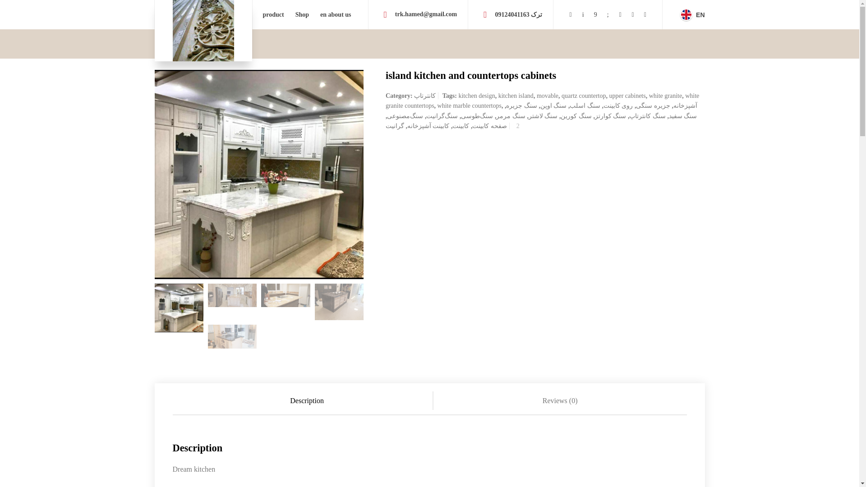 This screenshot has height=487, width=866. What do you see at coordinates (336, 14) in the screenshot?
I see `en about us` at bounding box center [336, 14].